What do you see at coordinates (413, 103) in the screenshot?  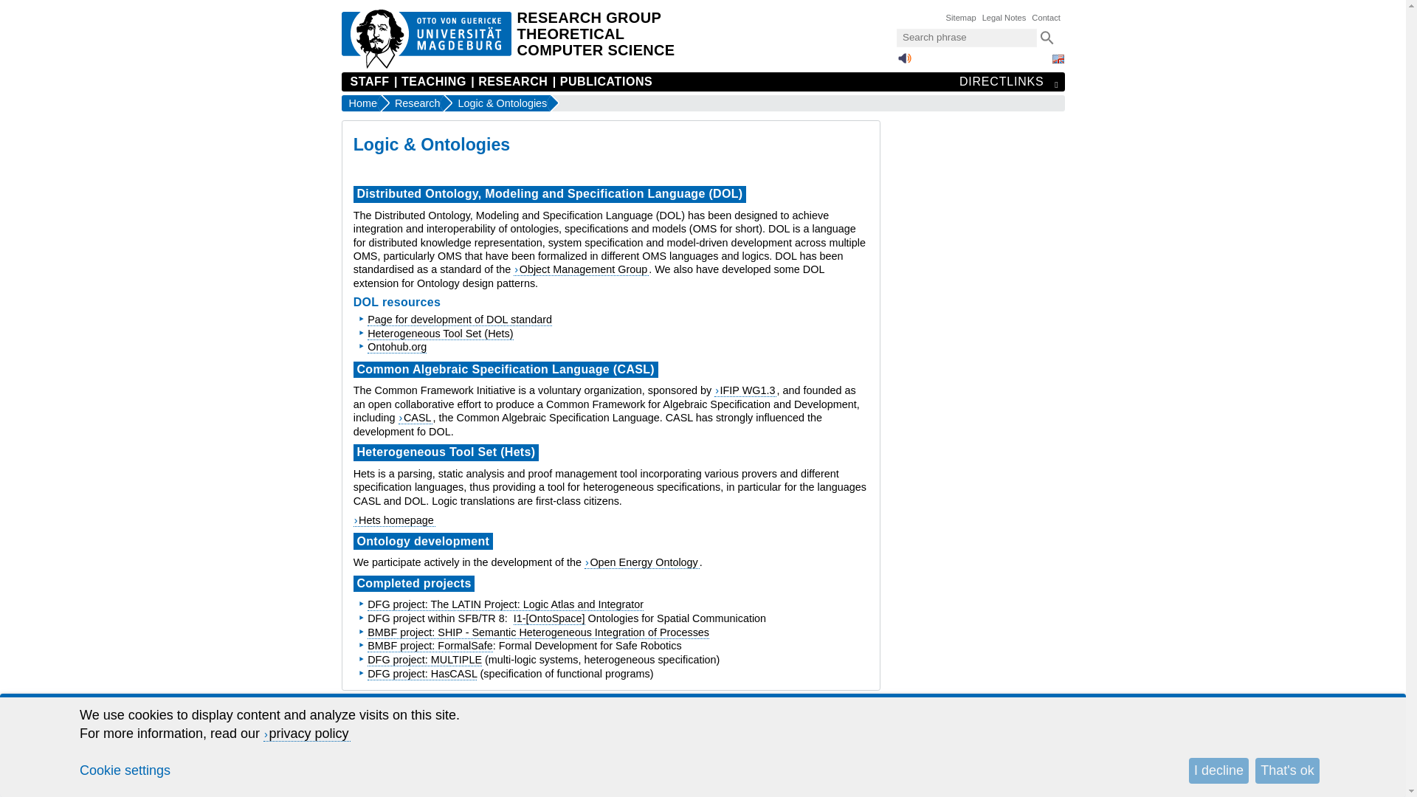 I see `Research` at bounding box center [413, 103].